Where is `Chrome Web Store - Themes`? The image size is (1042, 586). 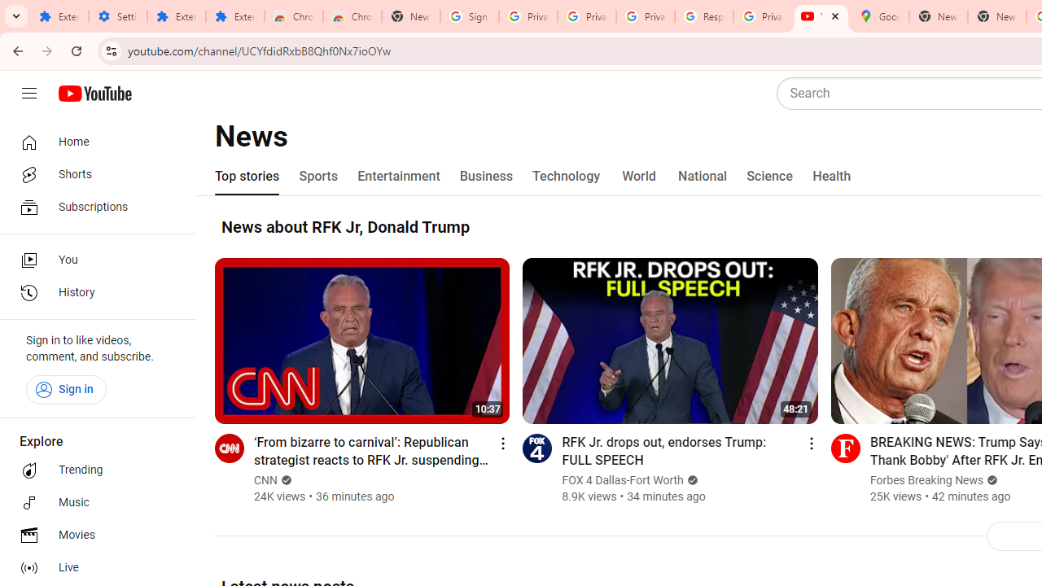 Chrome Web Store - Themes is located at coordinates (352, 16).